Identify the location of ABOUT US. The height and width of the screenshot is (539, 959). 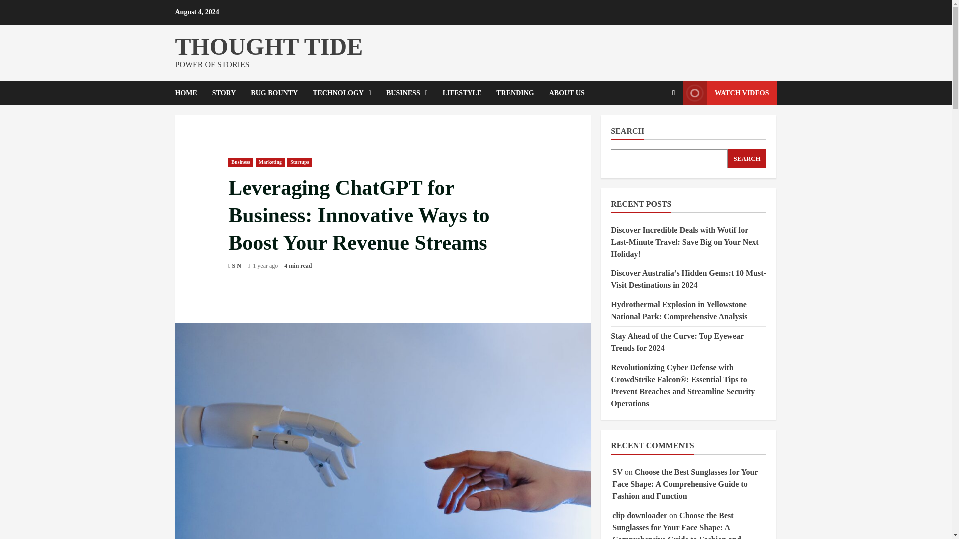
(563, 93).